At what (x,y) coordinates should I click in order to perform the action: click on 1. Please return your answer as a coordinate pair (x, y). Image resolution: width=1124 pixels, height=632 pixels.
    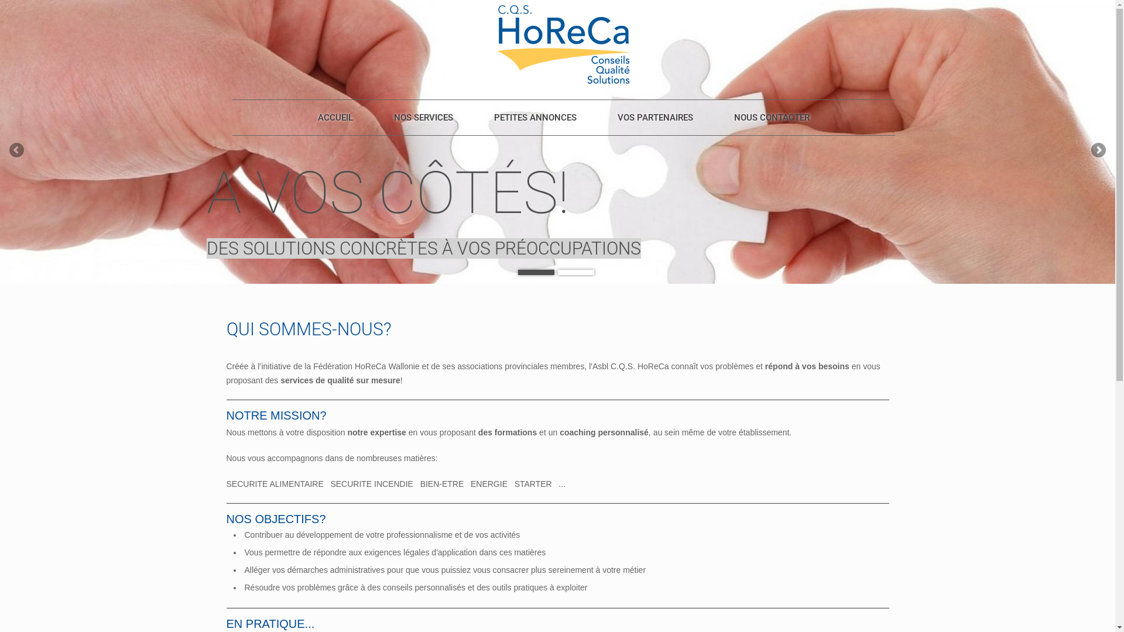
    Looking at the image, I should click on (536, 273).